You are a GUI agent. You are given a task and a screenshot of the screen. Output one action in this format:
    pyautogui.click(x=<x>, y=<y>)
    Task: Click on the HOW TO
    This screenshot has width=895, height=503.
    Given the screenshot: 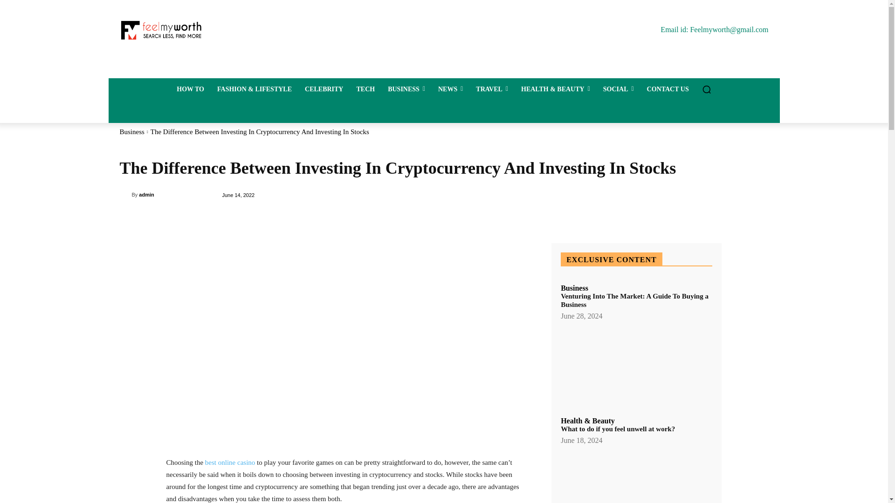 What is the action you would take?
    pyautogui.click(x=190, y=89)
    